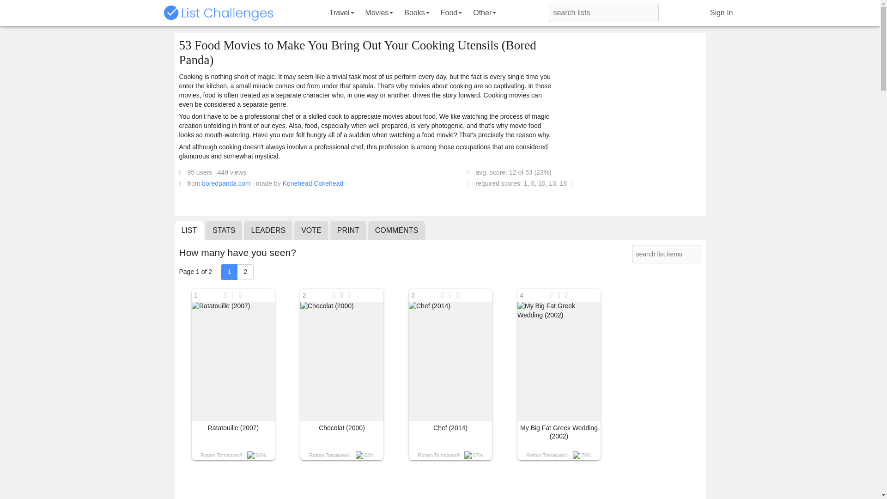  I want to click on Movies, so click(380, 13).